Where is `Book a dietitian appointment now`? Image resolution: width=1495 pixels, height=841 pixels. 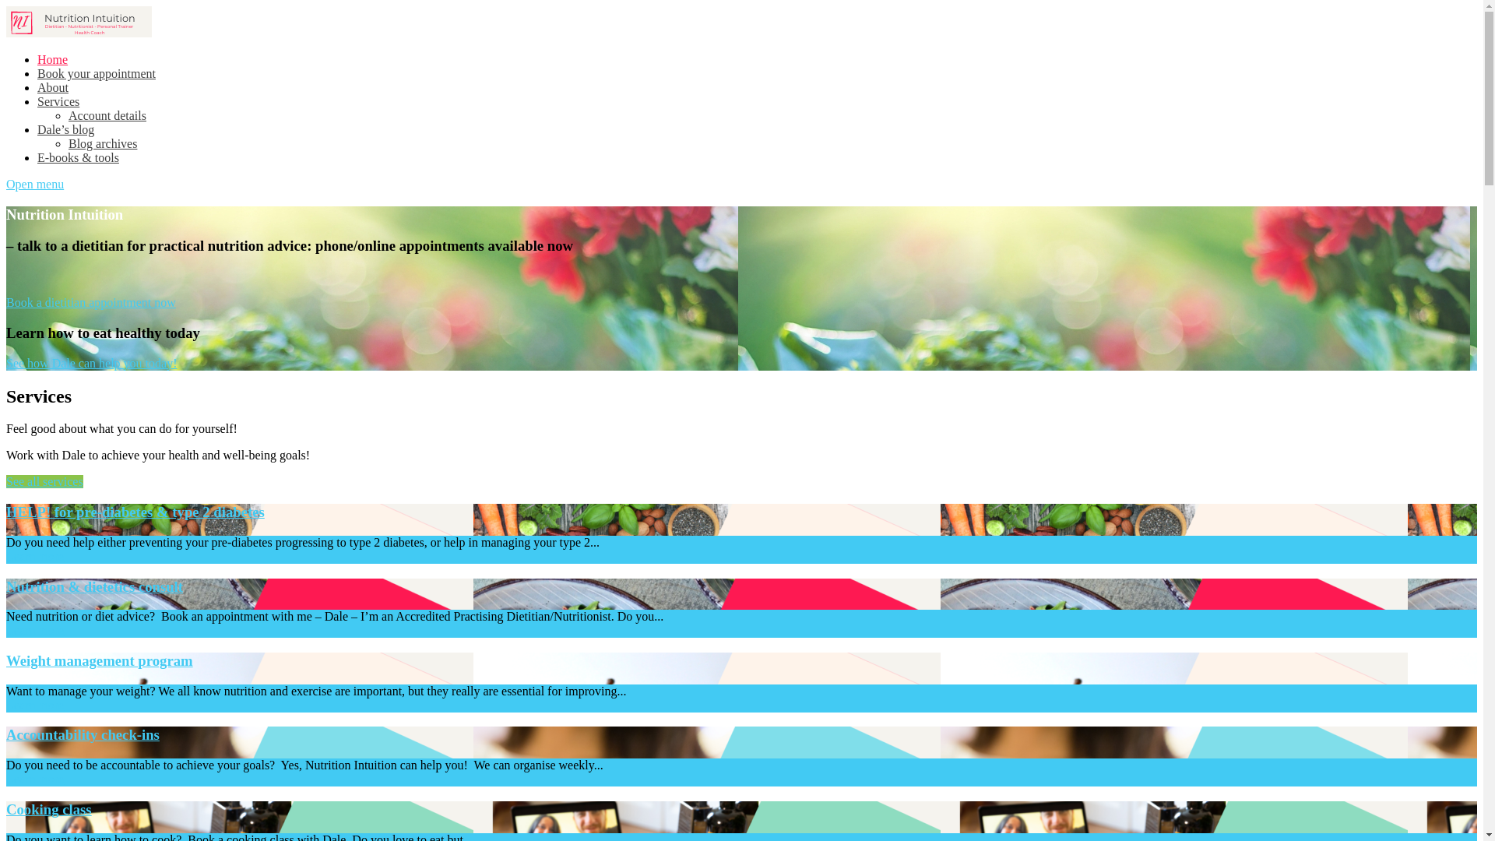 Book a dietitian appointment now is located at coordinates (91, 302).